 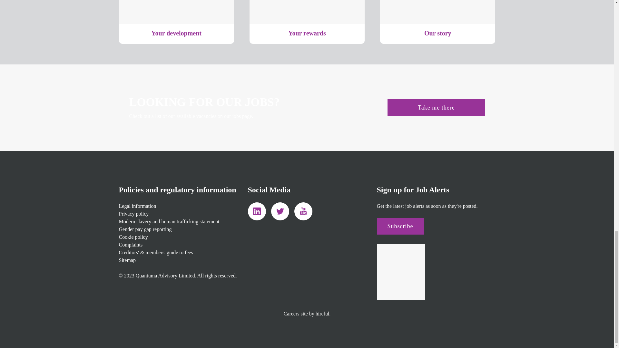 What do you see at coordinates (130, 244) in the screenshot?
I see `Complaints` at bounding box center [130, 244].